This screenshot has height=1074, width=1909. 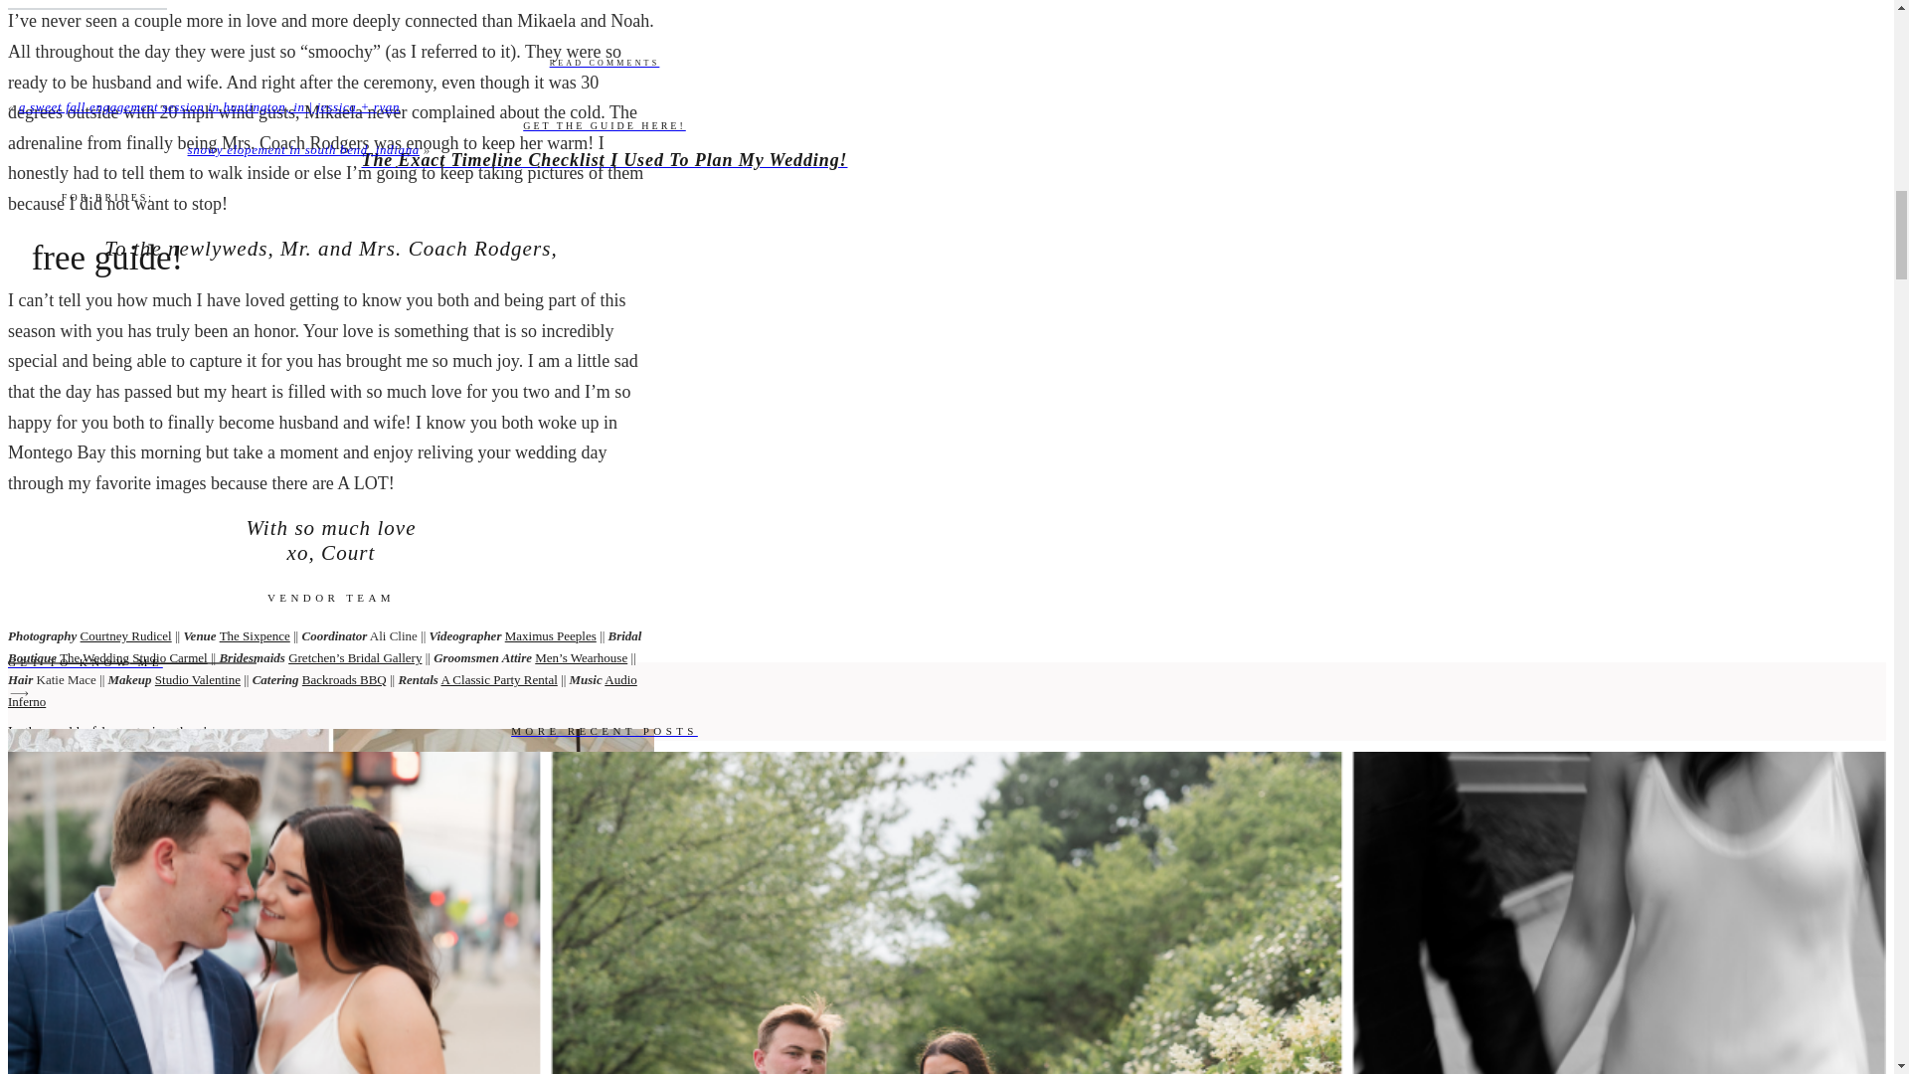 I want to click on The Exact Timeline Checklist I Used To Plan My Wedding!, so click(x=604, y=161).